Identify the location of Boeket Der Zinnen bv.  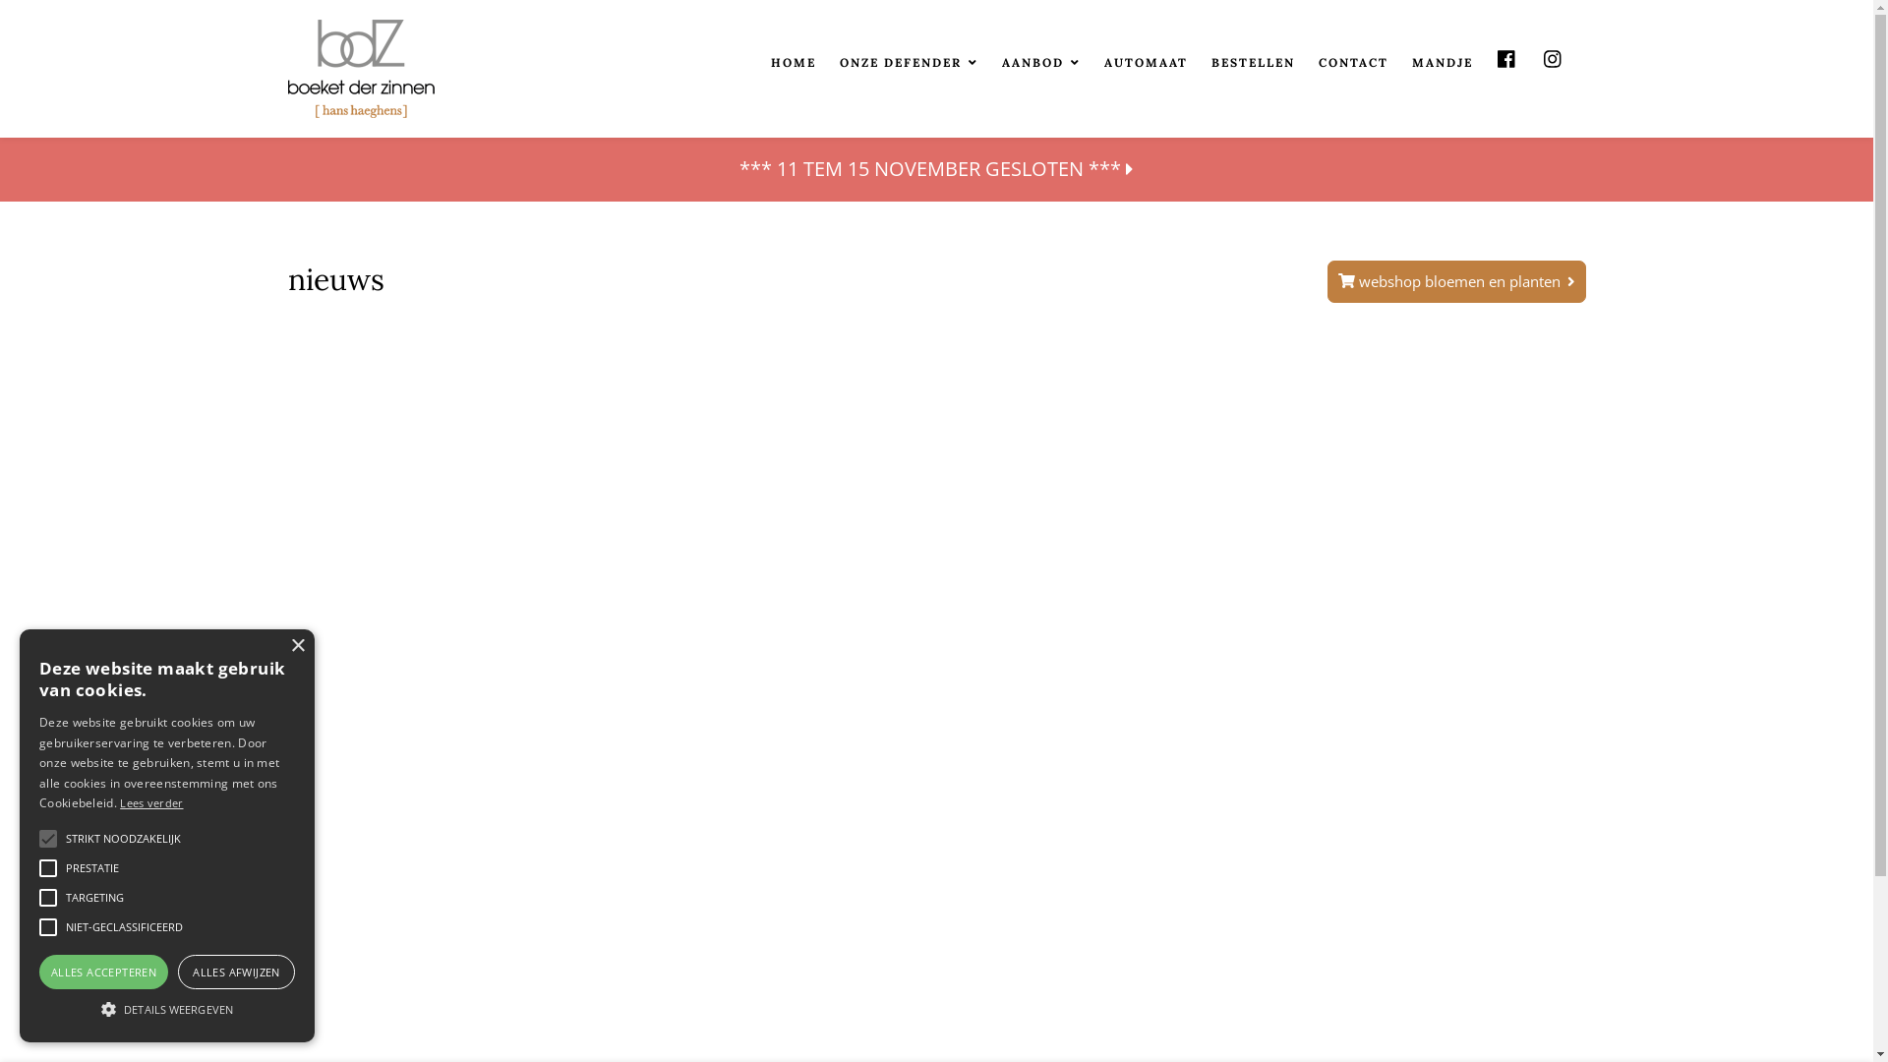
(360, 69).